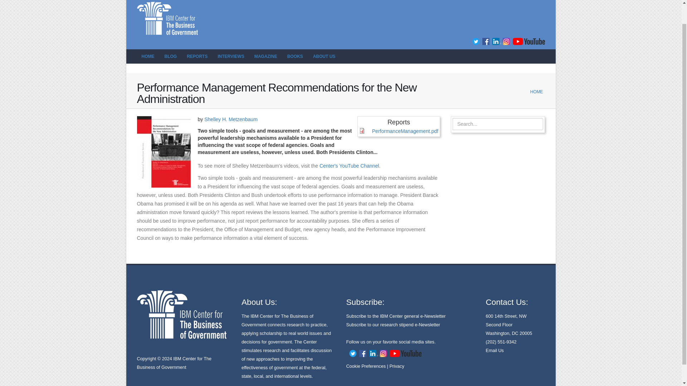  Describe the element at coordinates (393, 325) in the screenshot. I see `Subscribe to our research stipend e-Newsletter` at that location.